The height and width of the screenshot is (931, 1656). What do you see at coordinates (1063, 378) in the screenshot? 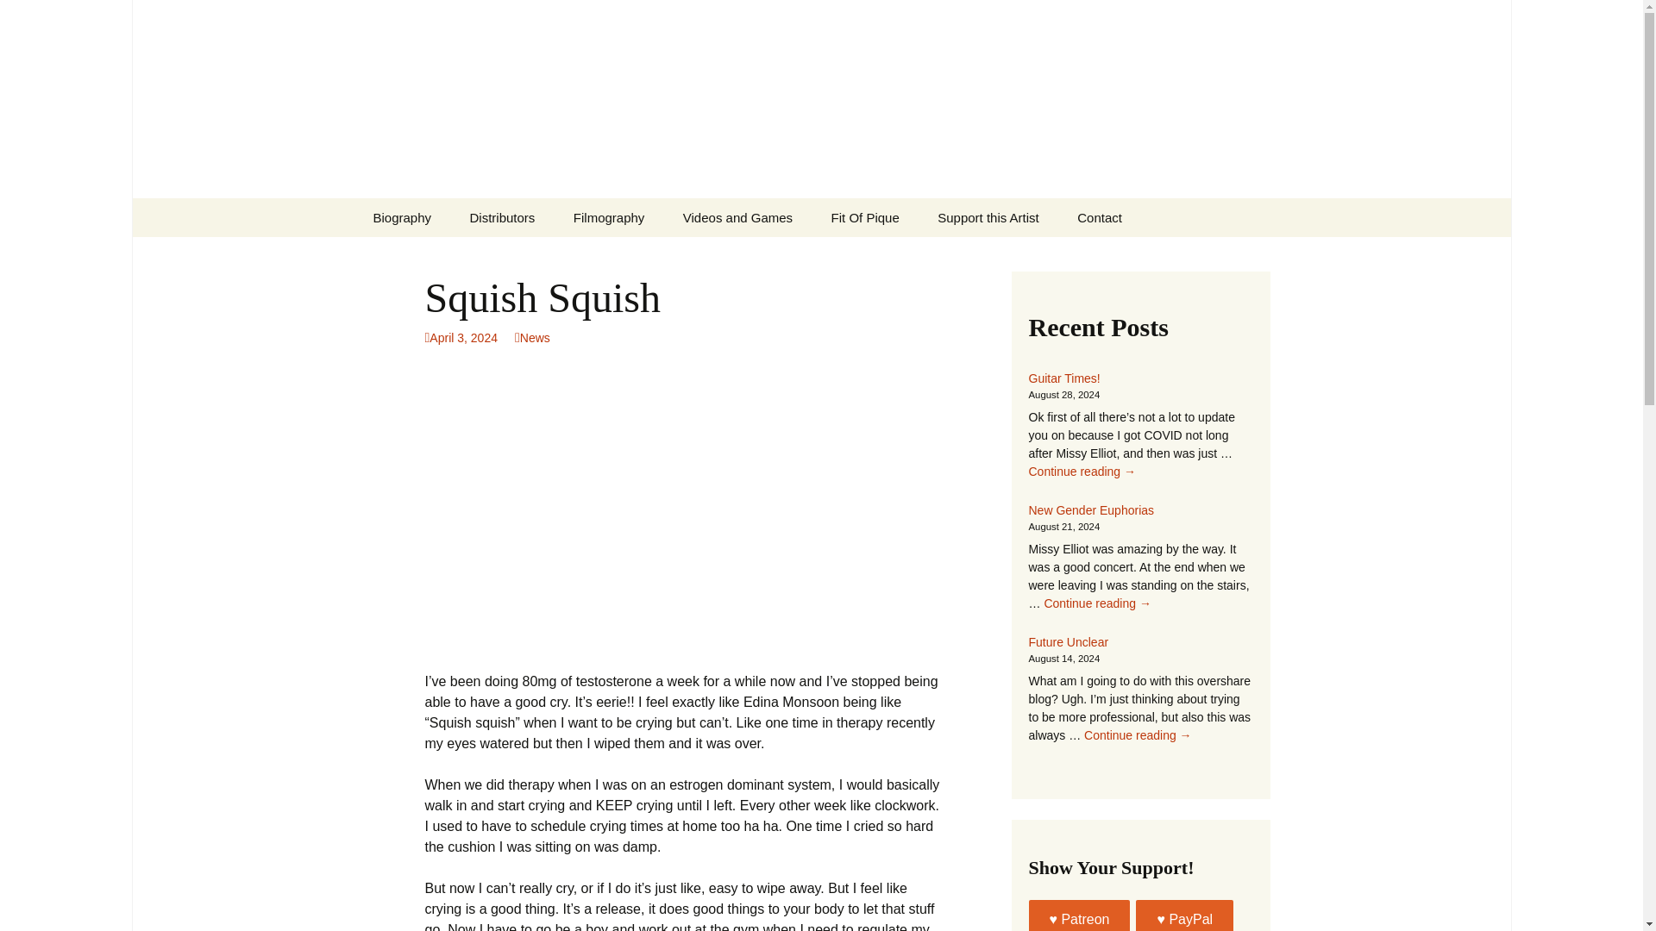
I see `Guitar Times!` at bounding box center [1063, 378].